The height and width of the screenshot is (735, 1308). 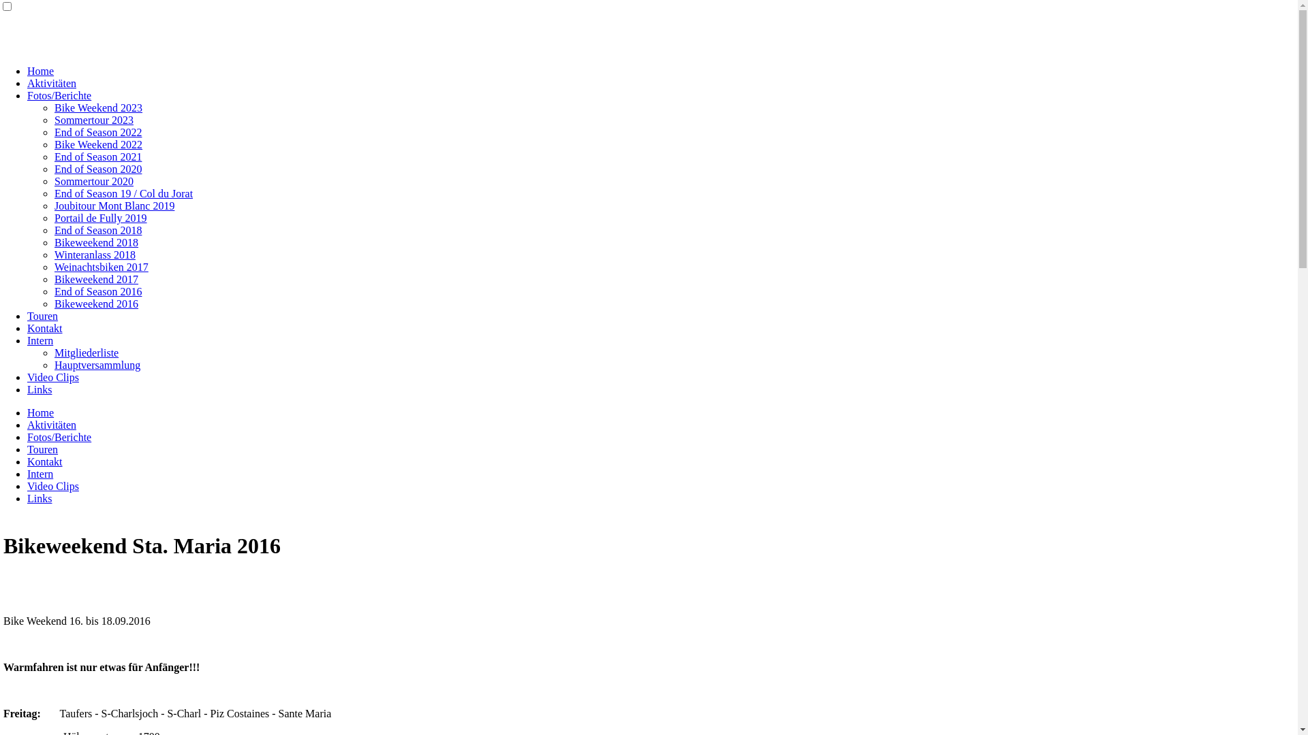 I want to click on End of Season 2020, so click(x=98, y=169).